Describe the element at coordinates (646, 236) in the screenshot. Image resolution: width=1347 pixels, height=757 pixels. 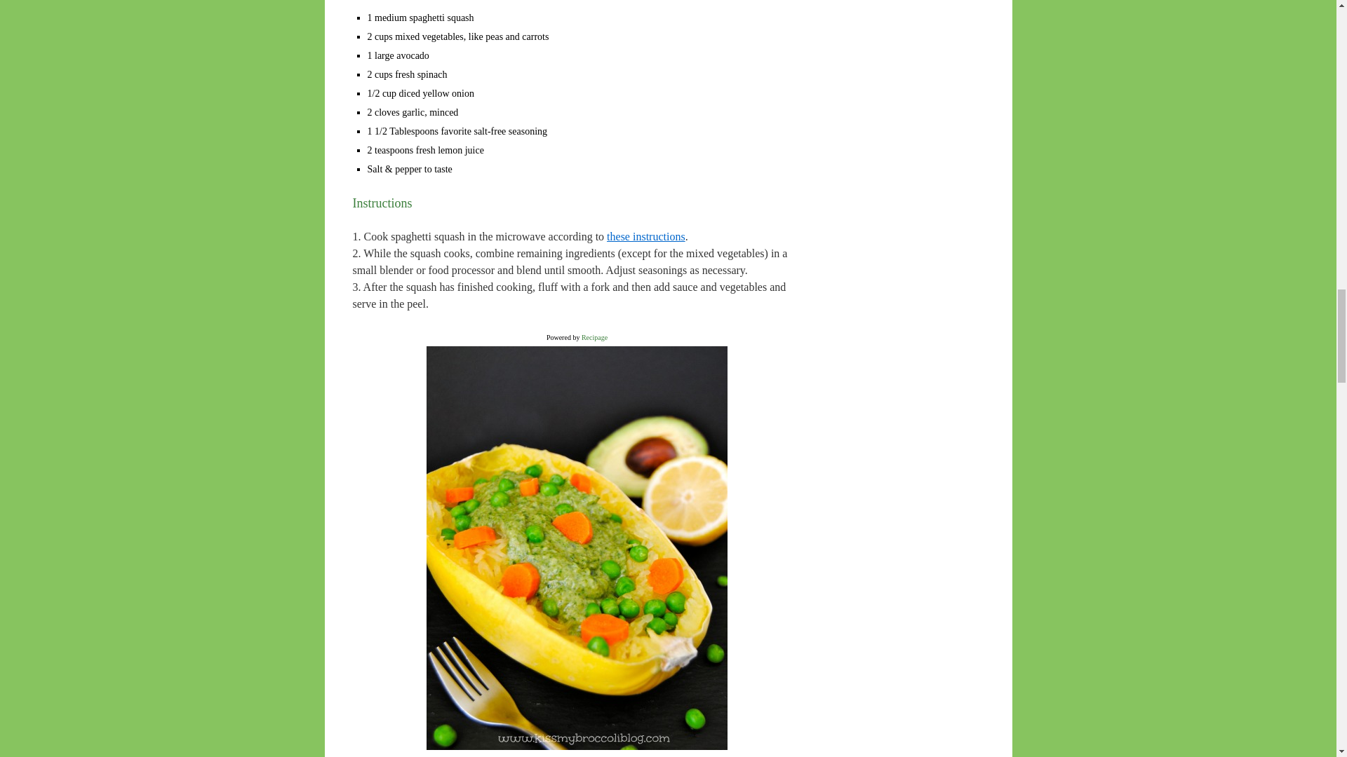
I see `Ah, Cook It` at that location.